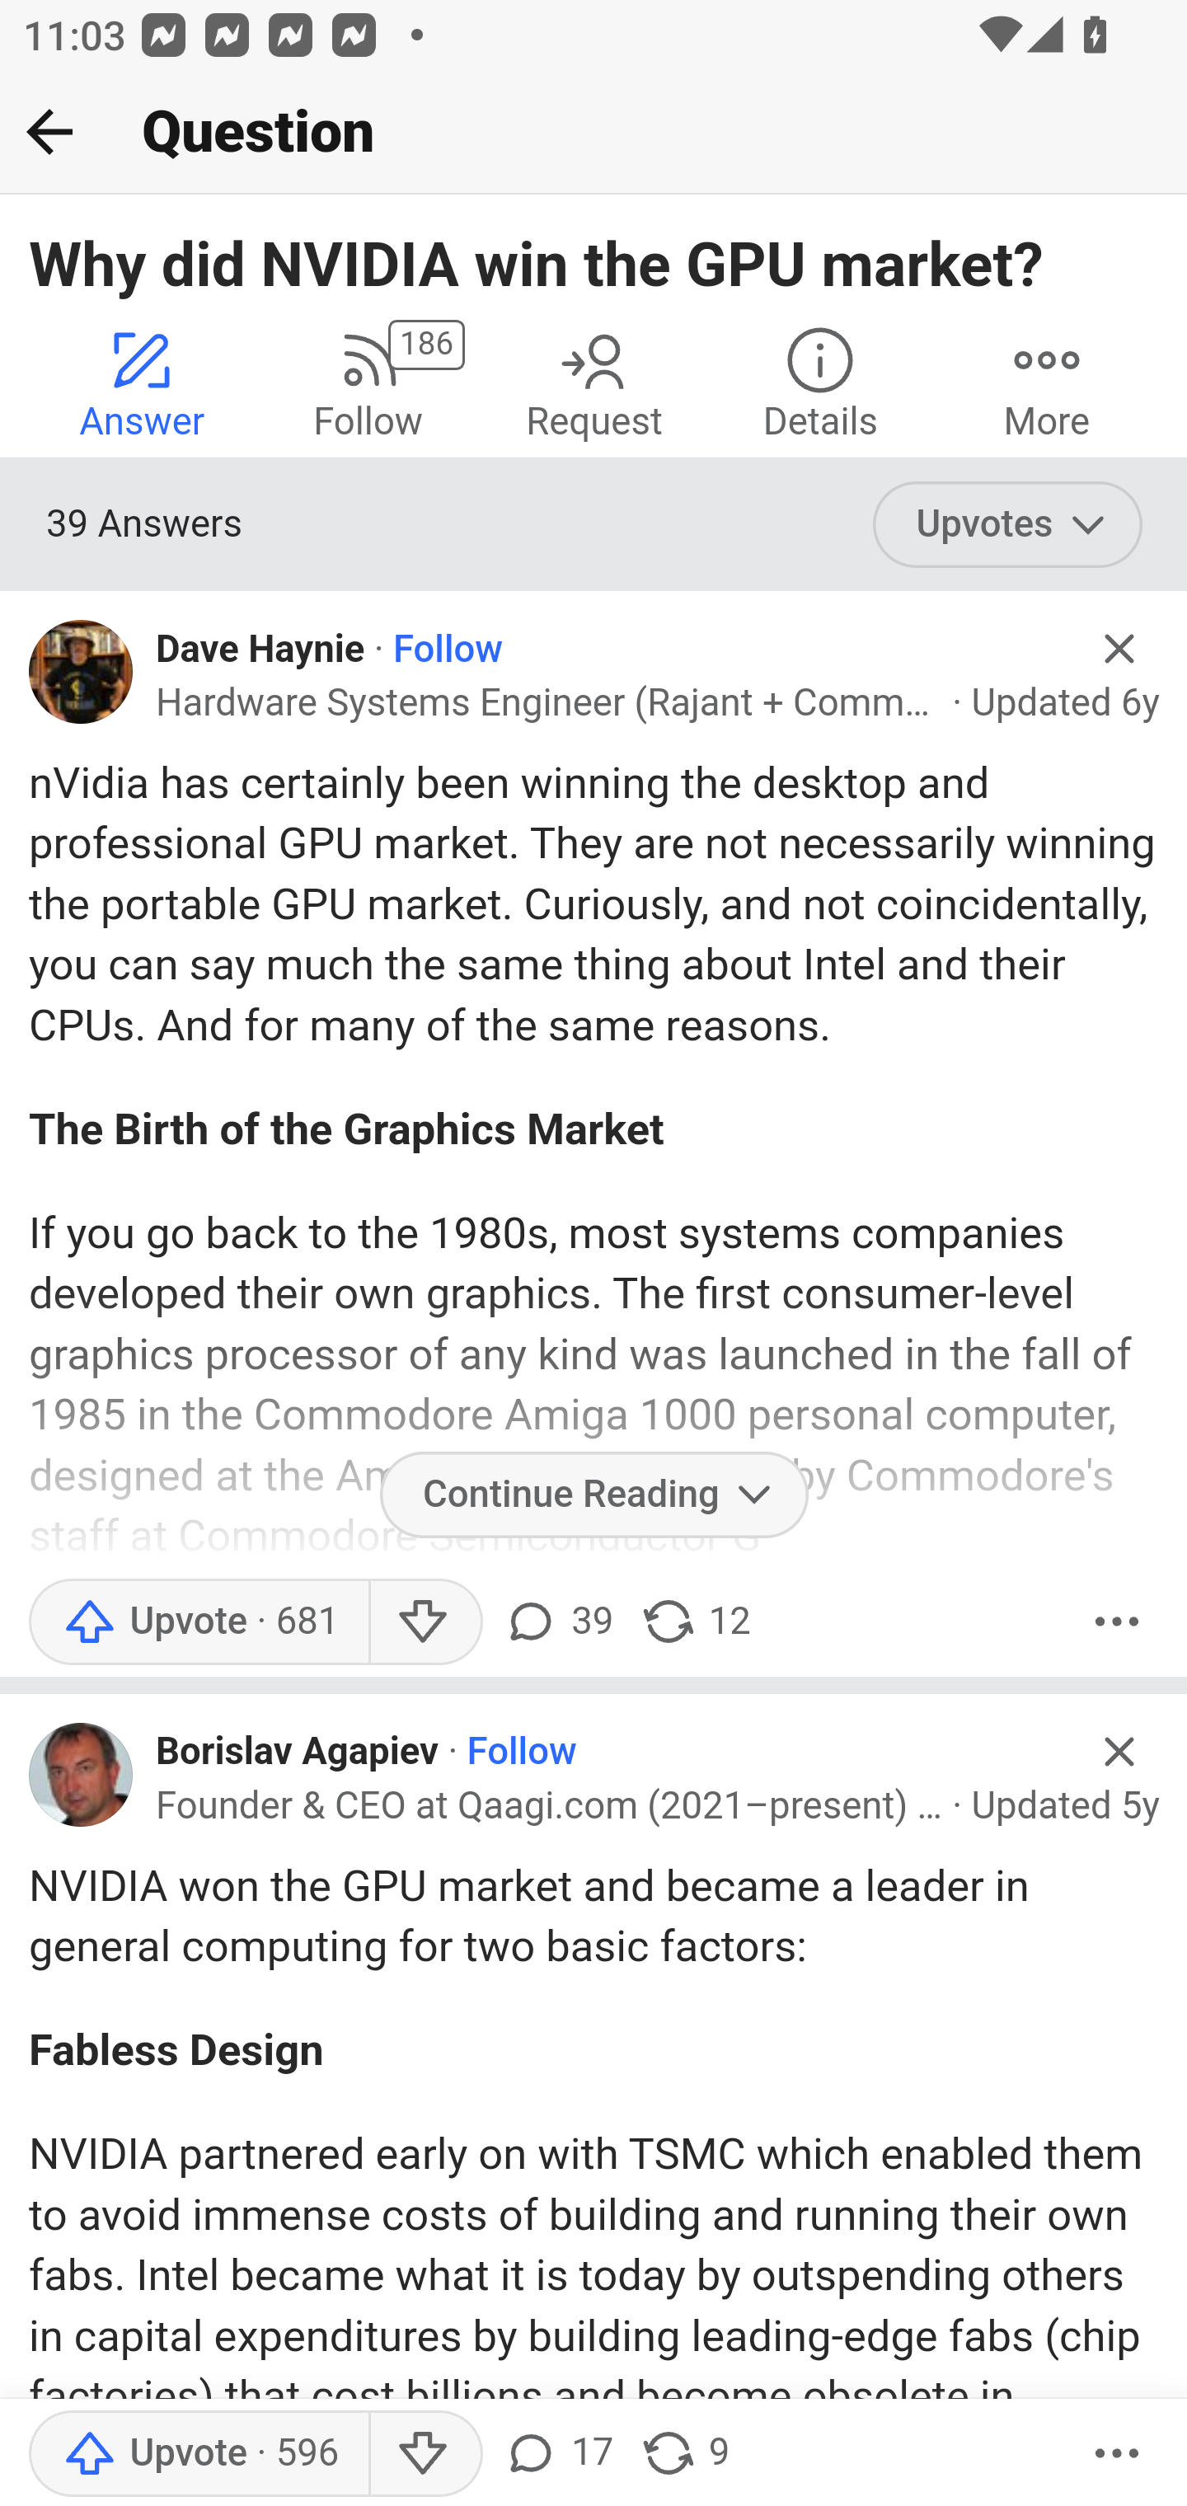 This screenshot has height=2506, width=1187. Describe the element at coordinates (1047, 383) in the screenshot. I see `More` at that location.